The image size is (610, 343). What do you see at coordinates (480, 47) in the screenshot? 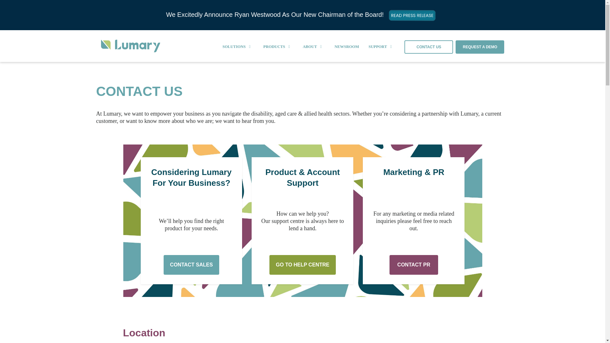
I see `REQUEST A DEMO` at bounding box center [480, 47].